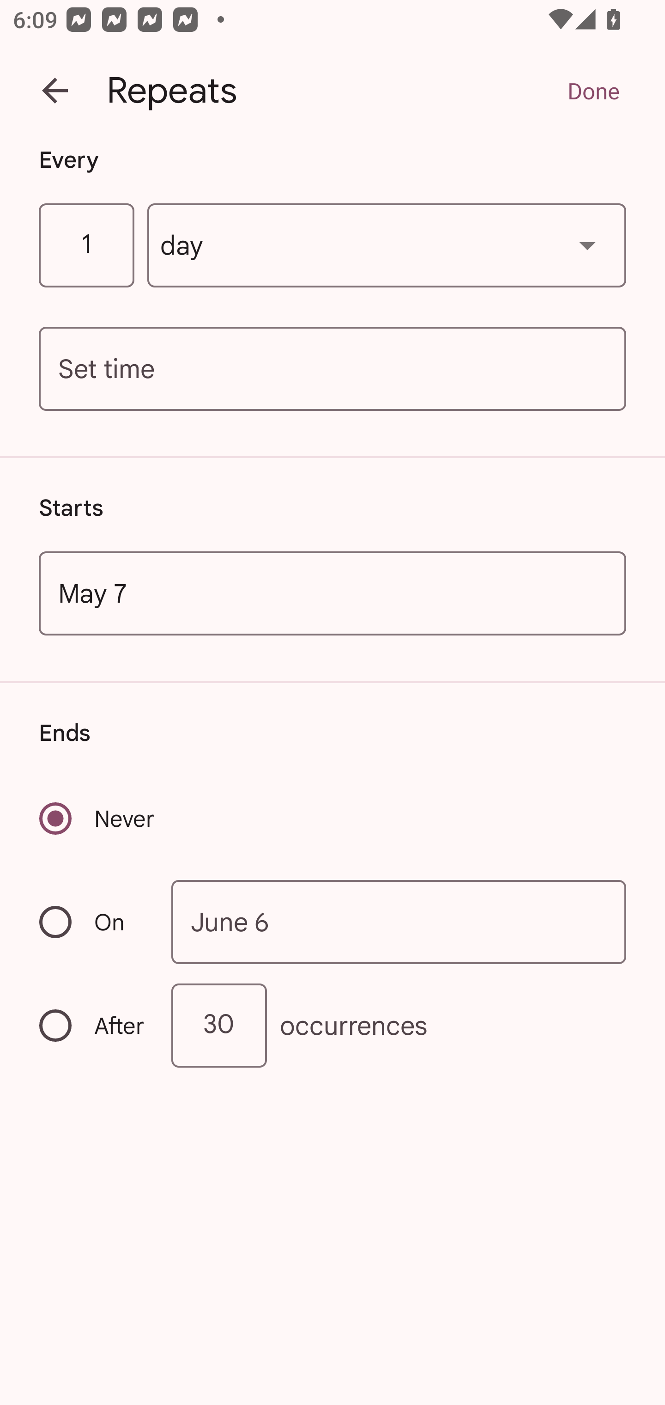 Image resolution: width=665 pixels, height=1405 pixels. I want to click on May 7, so click(332, 593).